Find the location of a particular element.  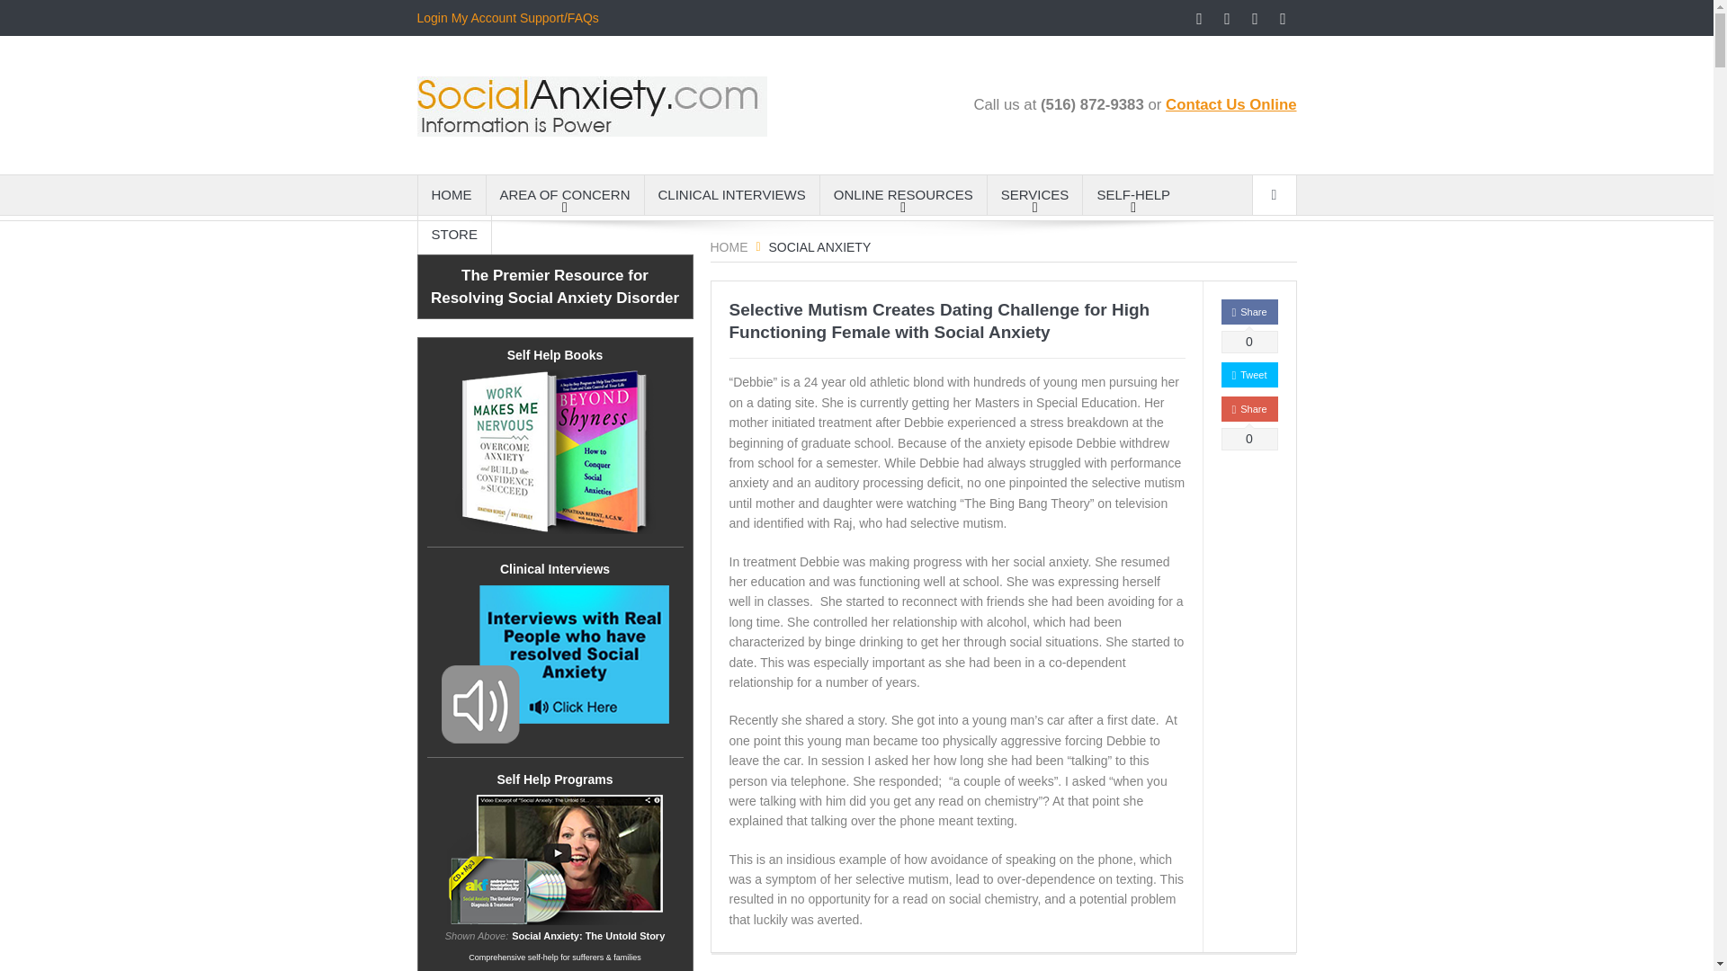

Login is located at coordinates (432, 18).